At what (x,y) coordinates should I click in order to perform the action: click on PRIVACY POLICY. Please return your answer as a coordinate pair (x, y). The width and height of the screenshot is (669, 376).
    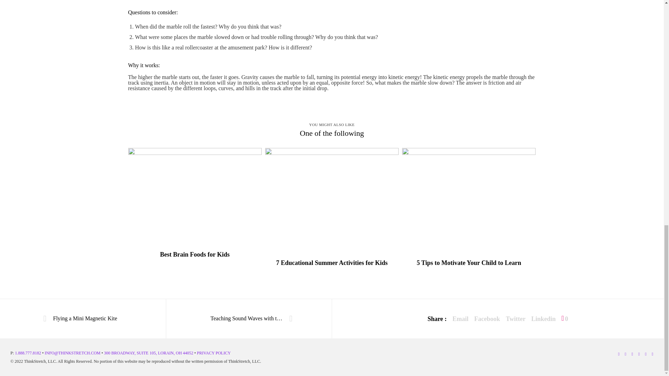
    Looking at the image, I should click on (214, 353).